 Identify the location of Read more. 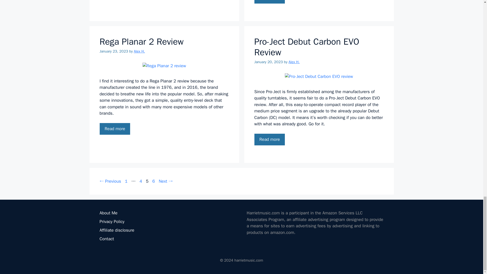
(269, 2).